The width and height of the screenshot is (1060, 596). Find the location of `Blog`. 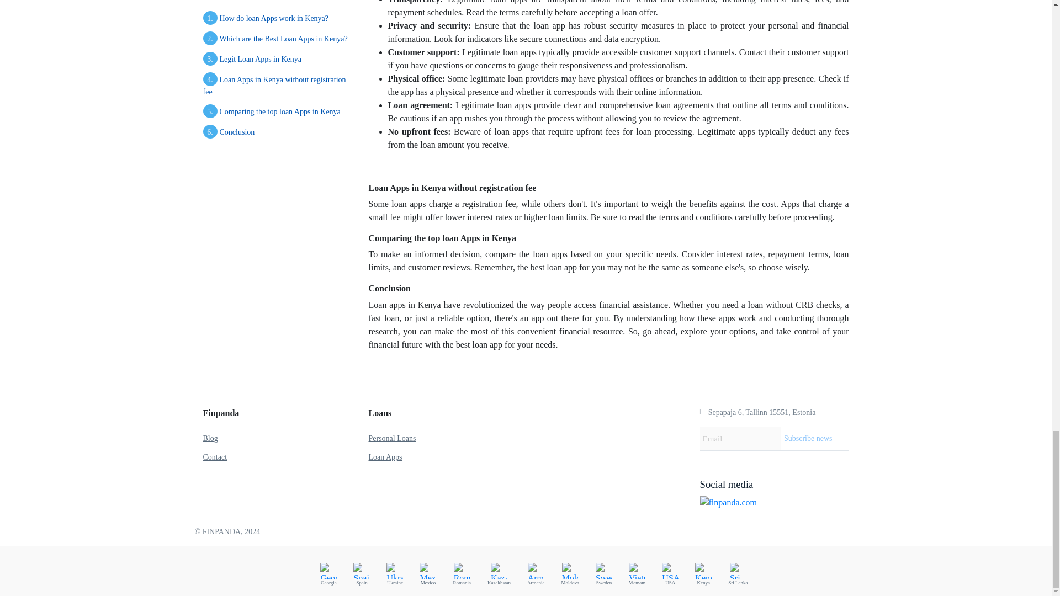

Blog is located at coordinates (211, 438).